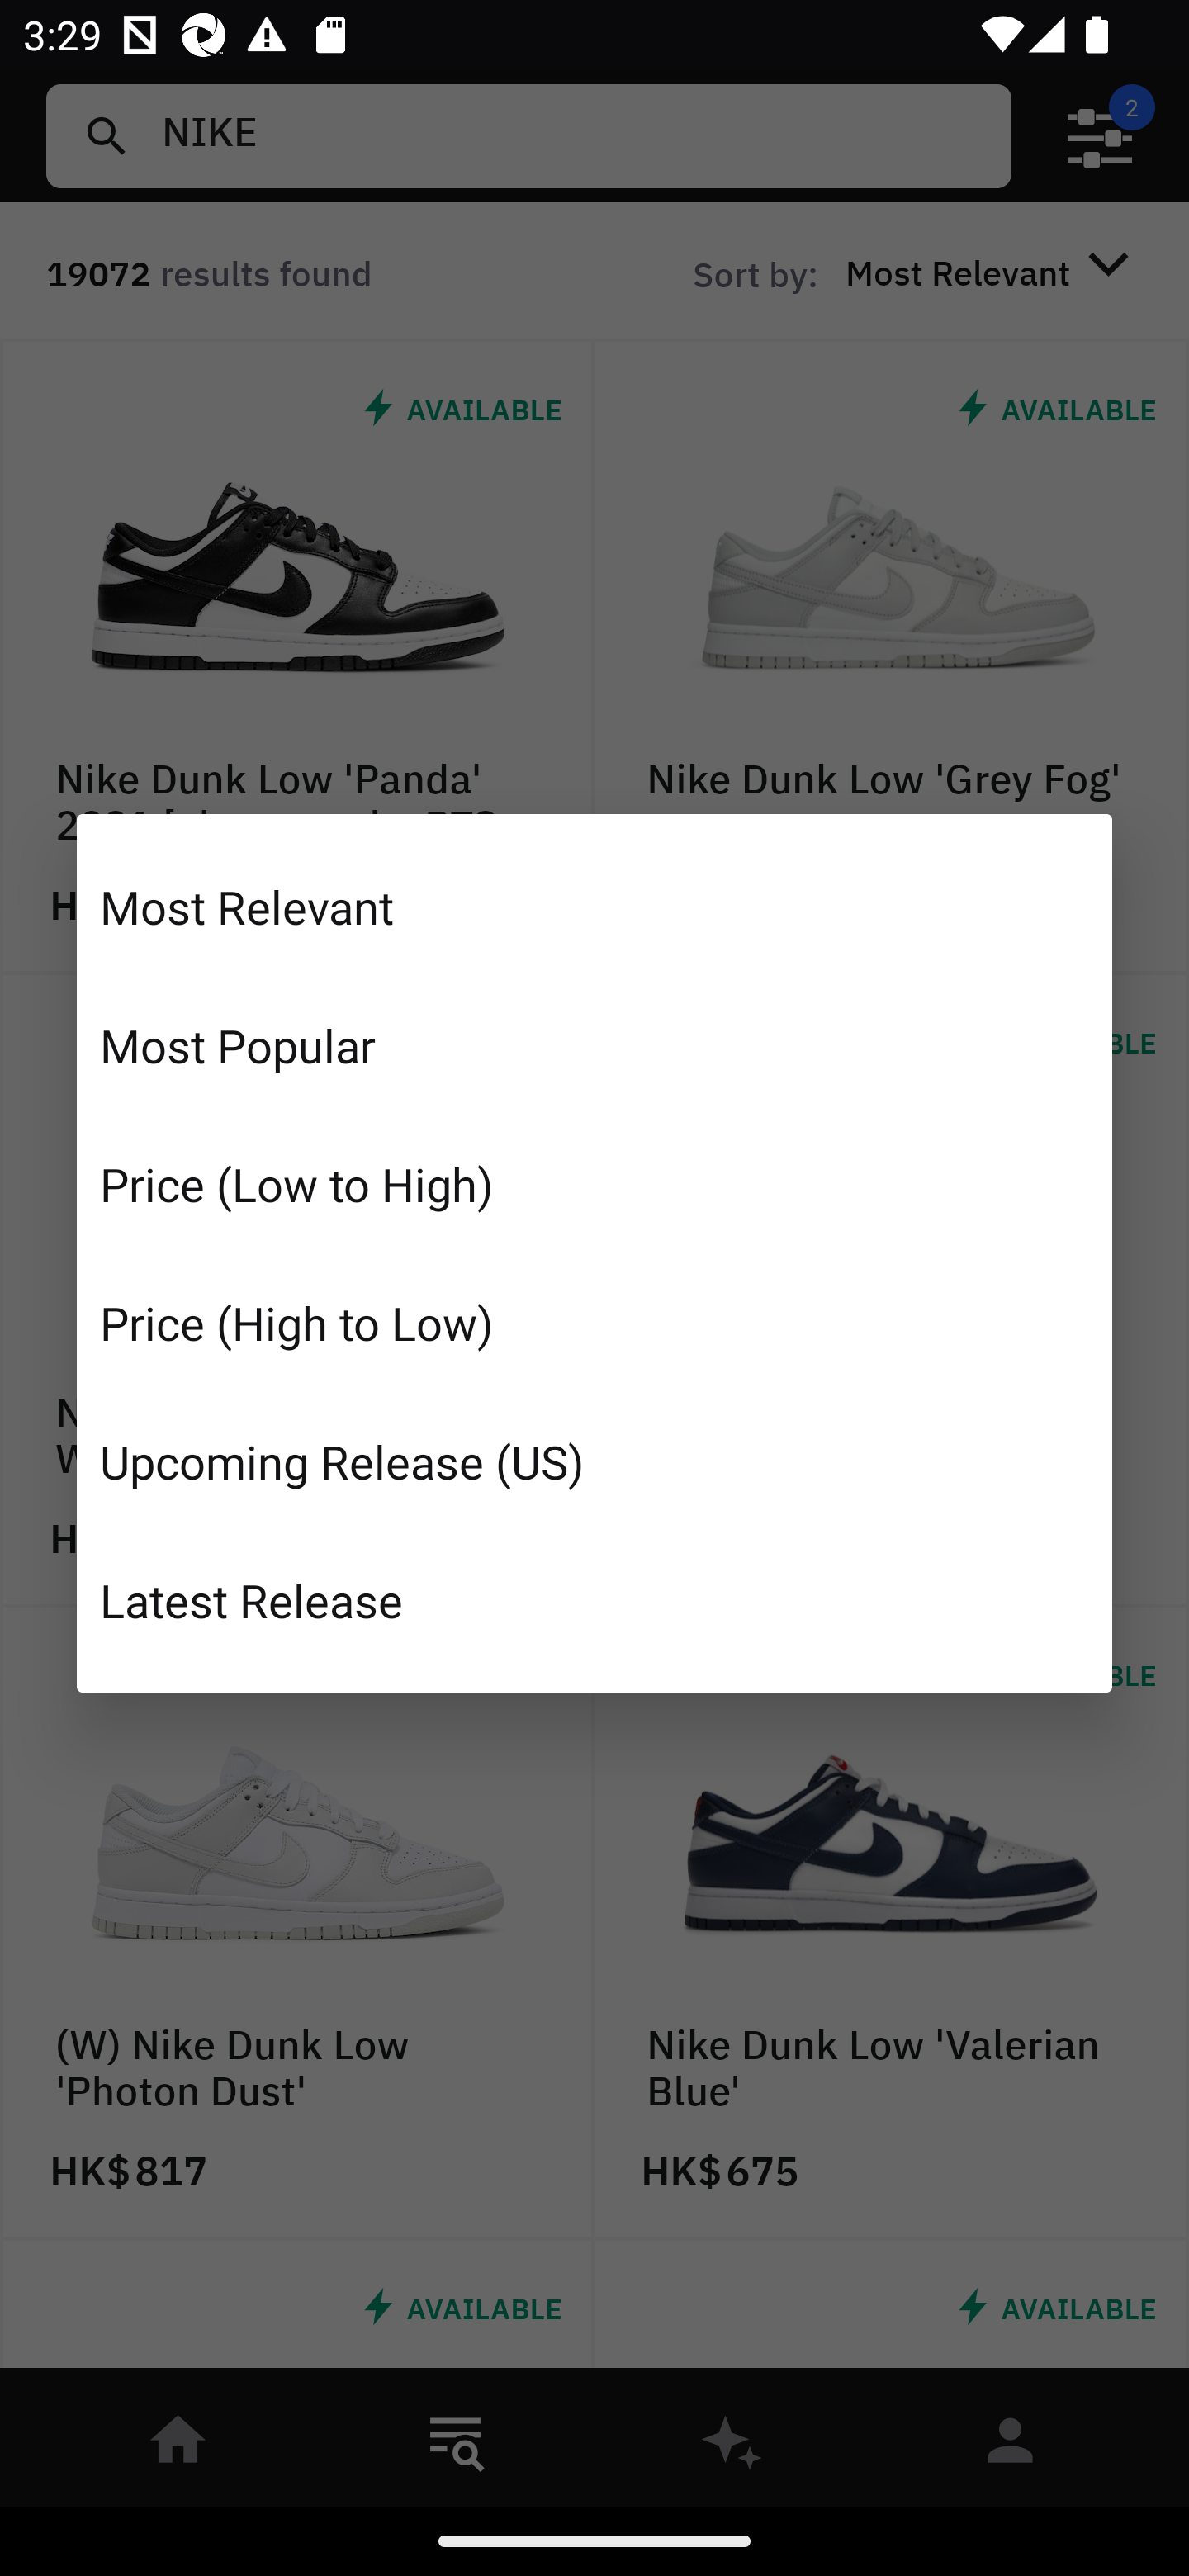  Describe the element at coordinates (594, 1460) in the screenshot. I see `Upcoming Release (US)` at that location.